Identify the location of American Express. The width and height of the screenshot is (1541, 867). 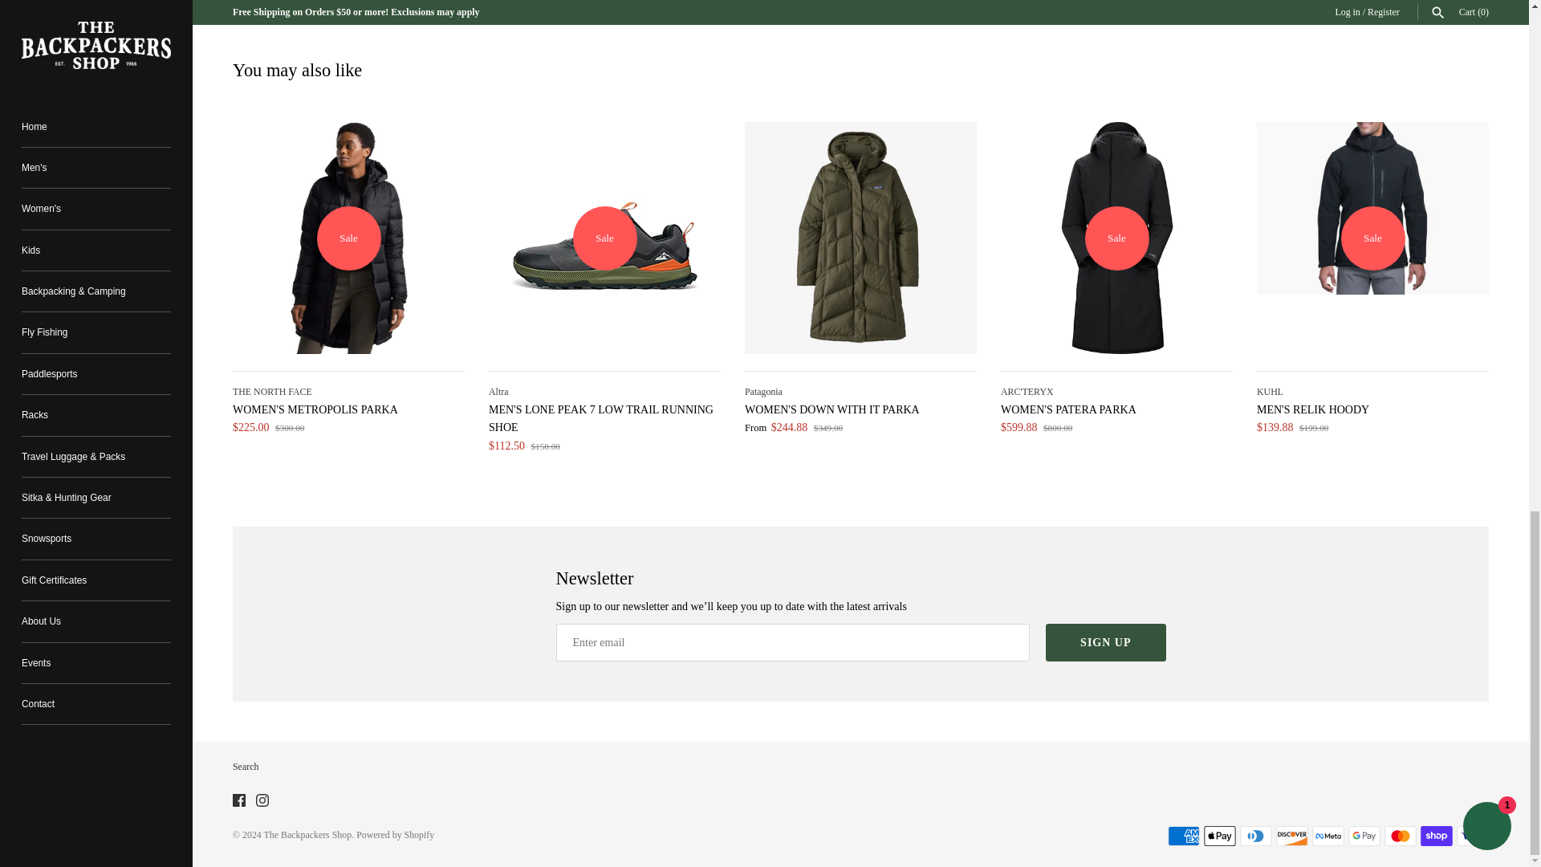
(1184, 836).